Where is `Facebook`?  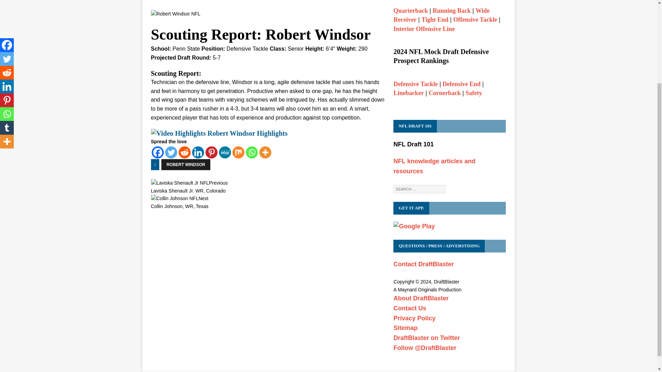 Facebook is located at coordinates (157, 152).